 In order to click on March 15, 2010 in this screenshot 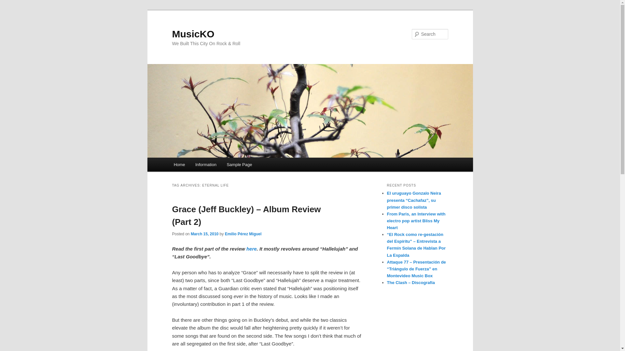, I will do `click(204, 234)`.